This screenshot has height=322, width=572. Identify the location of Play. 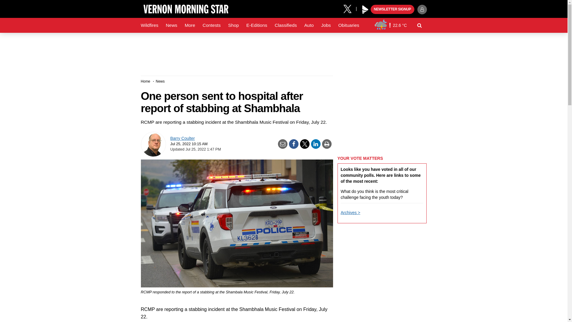
(365, 10).